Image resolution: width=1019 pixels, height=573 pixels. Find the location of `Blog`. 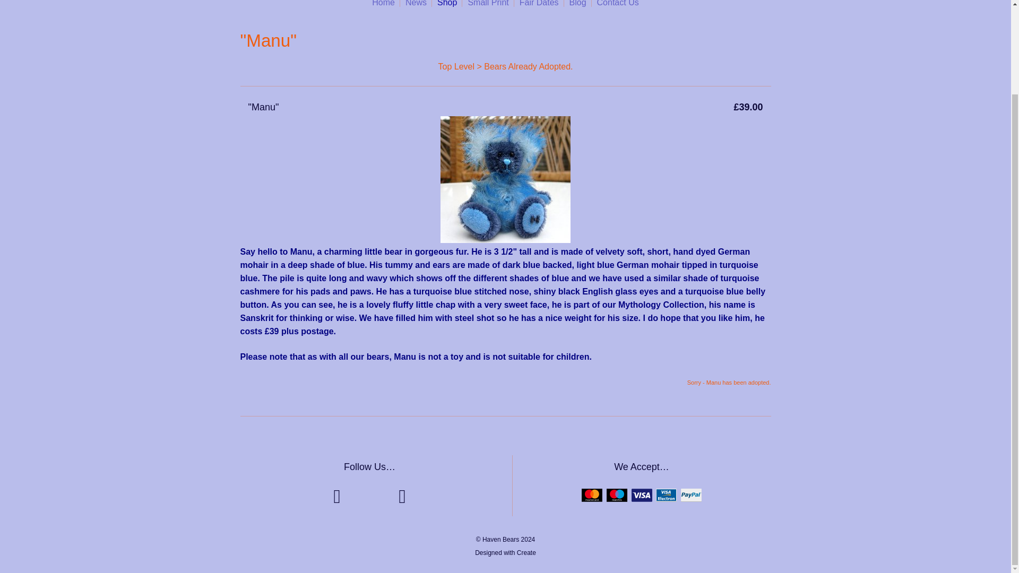

Blog is located at coordinates (578, 7).